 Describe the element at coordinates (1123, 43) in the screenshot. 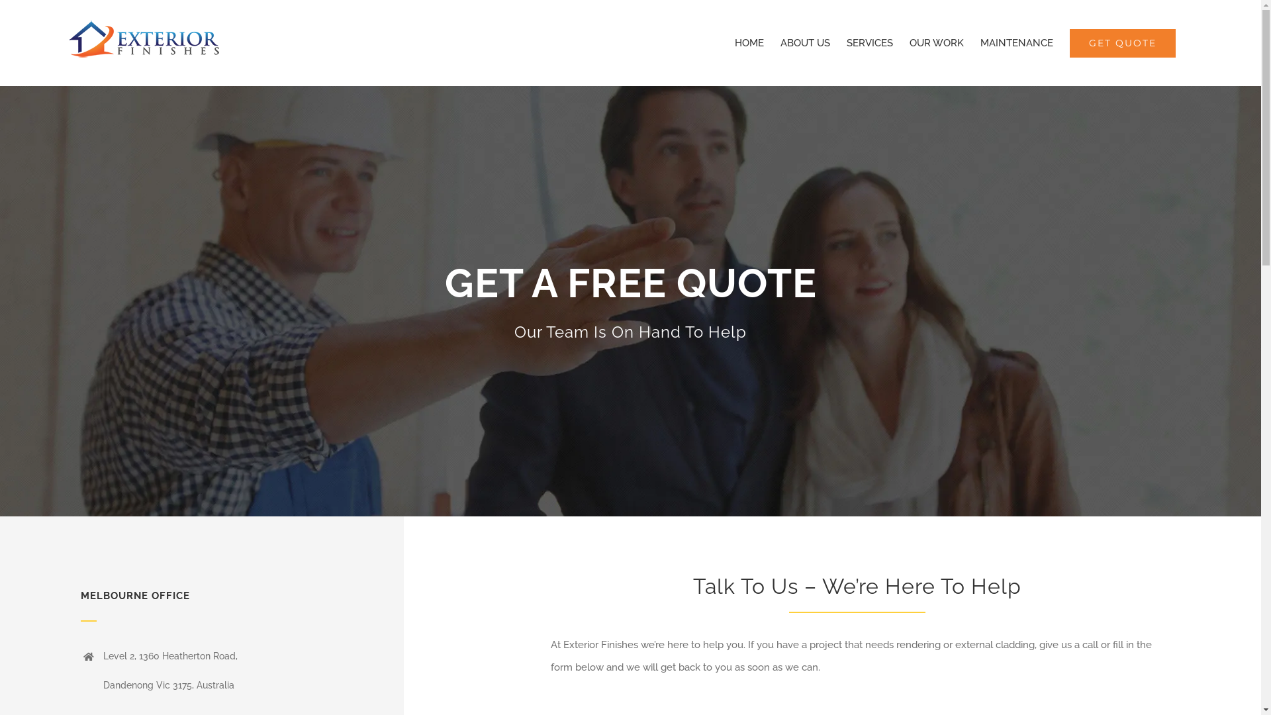

I see `GET QUOTE` at that location.